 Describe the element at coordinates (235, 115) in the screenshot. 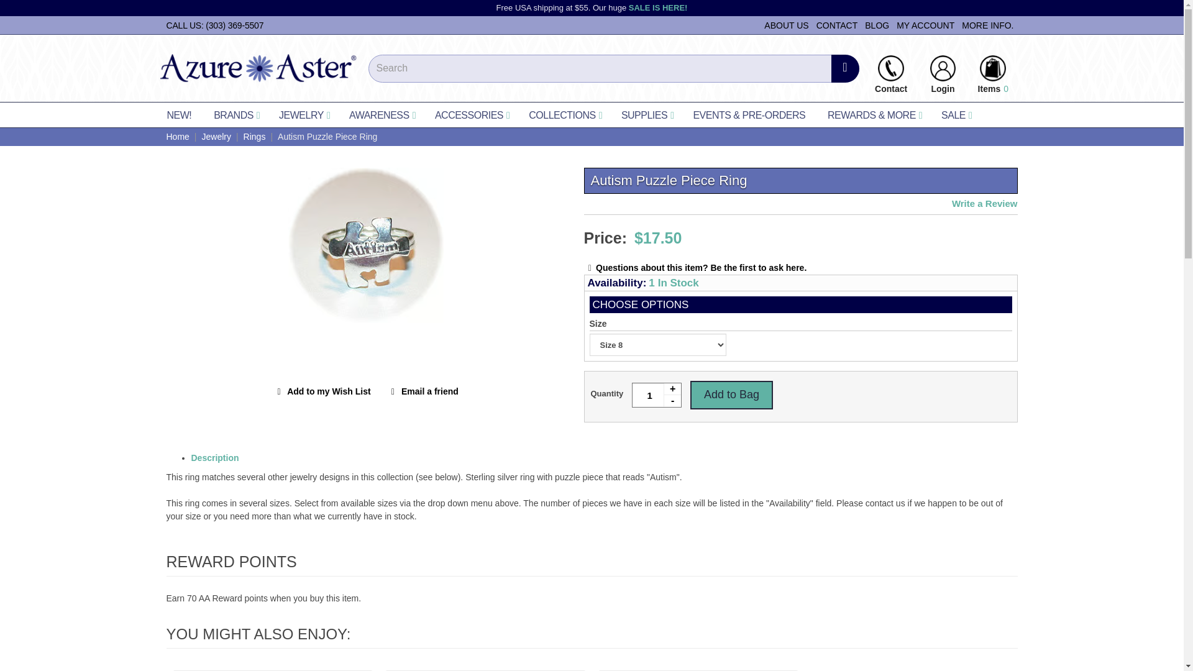

I see `BRANDS` at that location.